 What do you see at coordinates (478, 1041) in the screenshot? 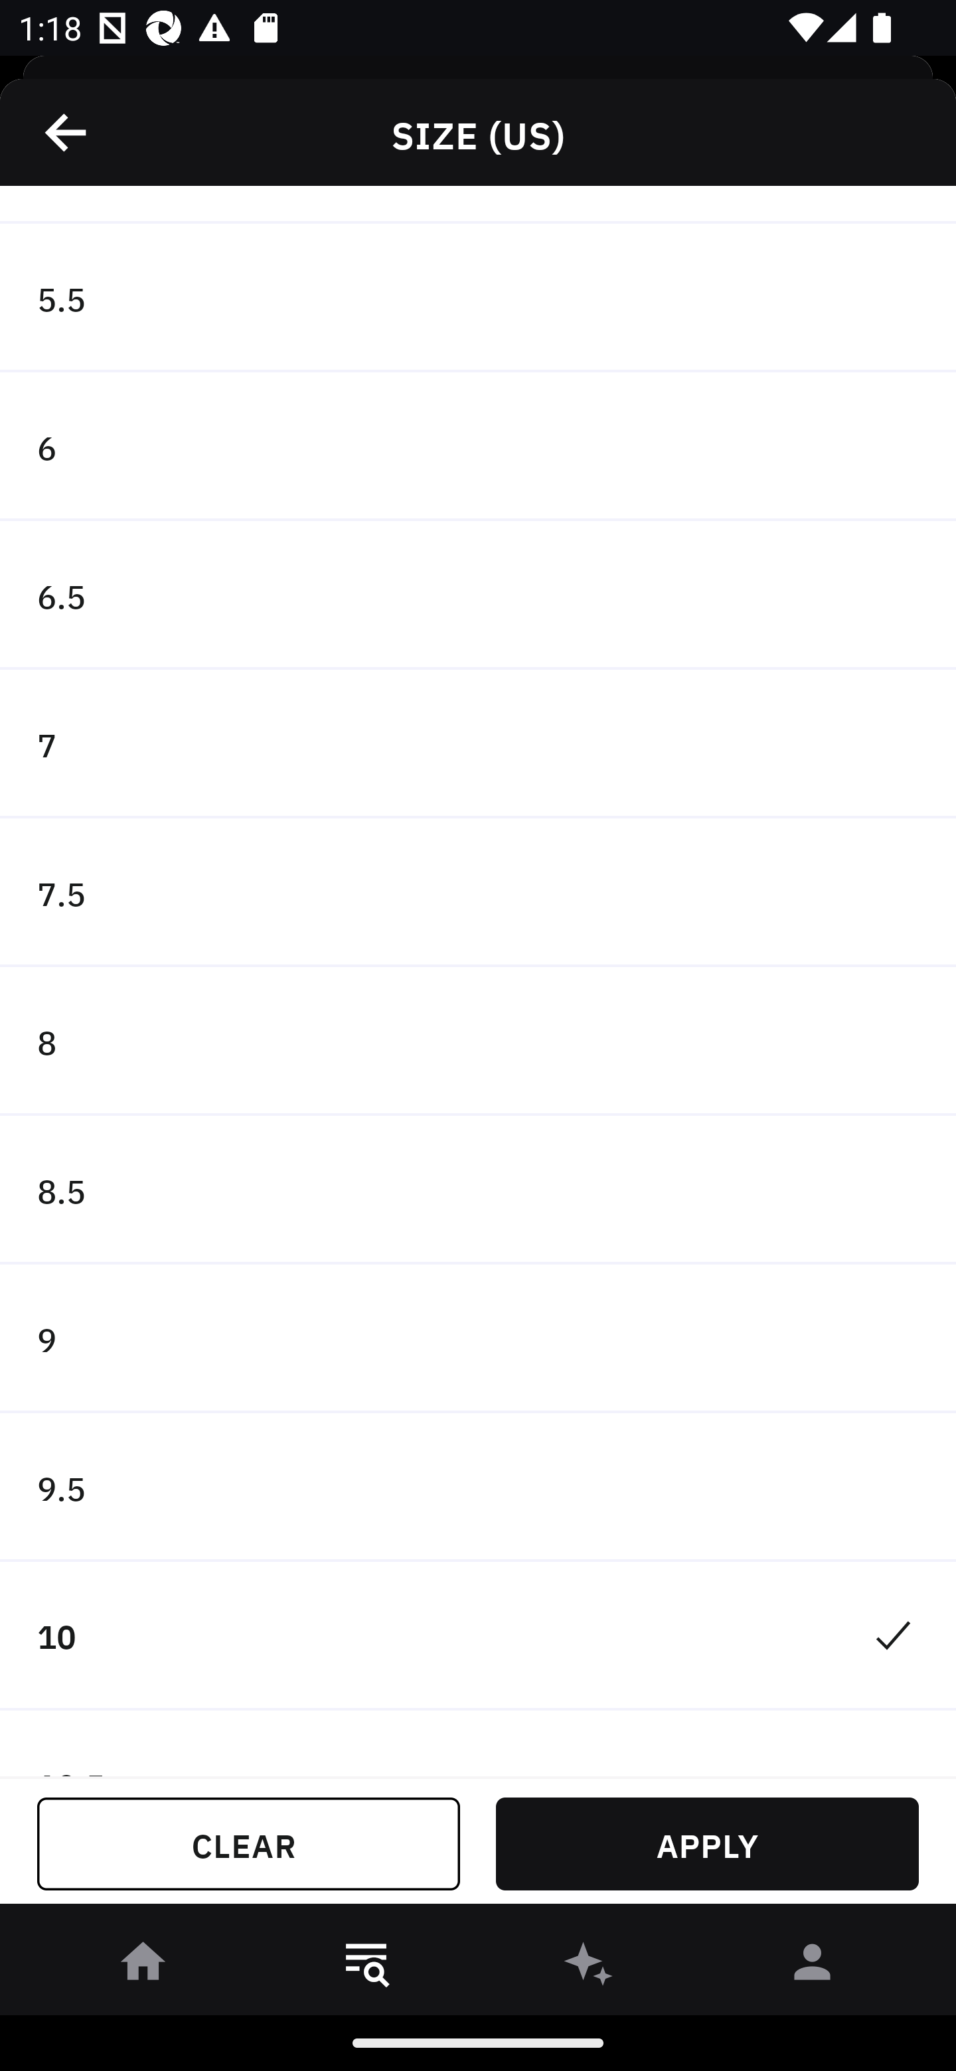
I see `8` at bounding box center [478, 1041].